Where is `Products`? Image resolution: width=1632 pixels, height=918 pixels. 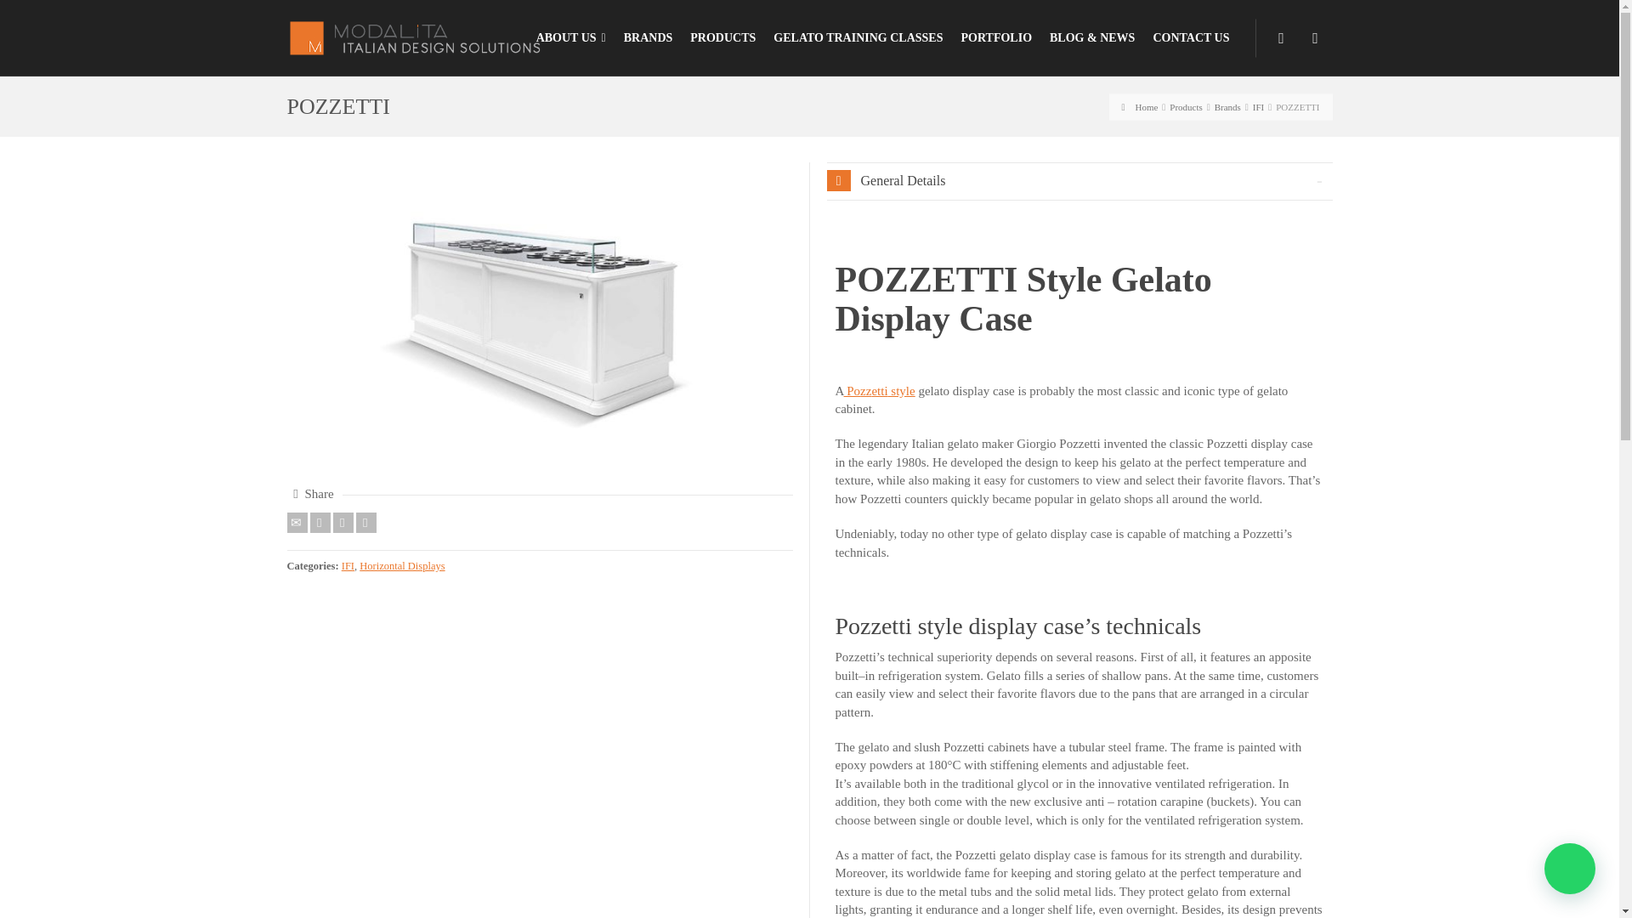 Products is located at coordinates (1187, 105).